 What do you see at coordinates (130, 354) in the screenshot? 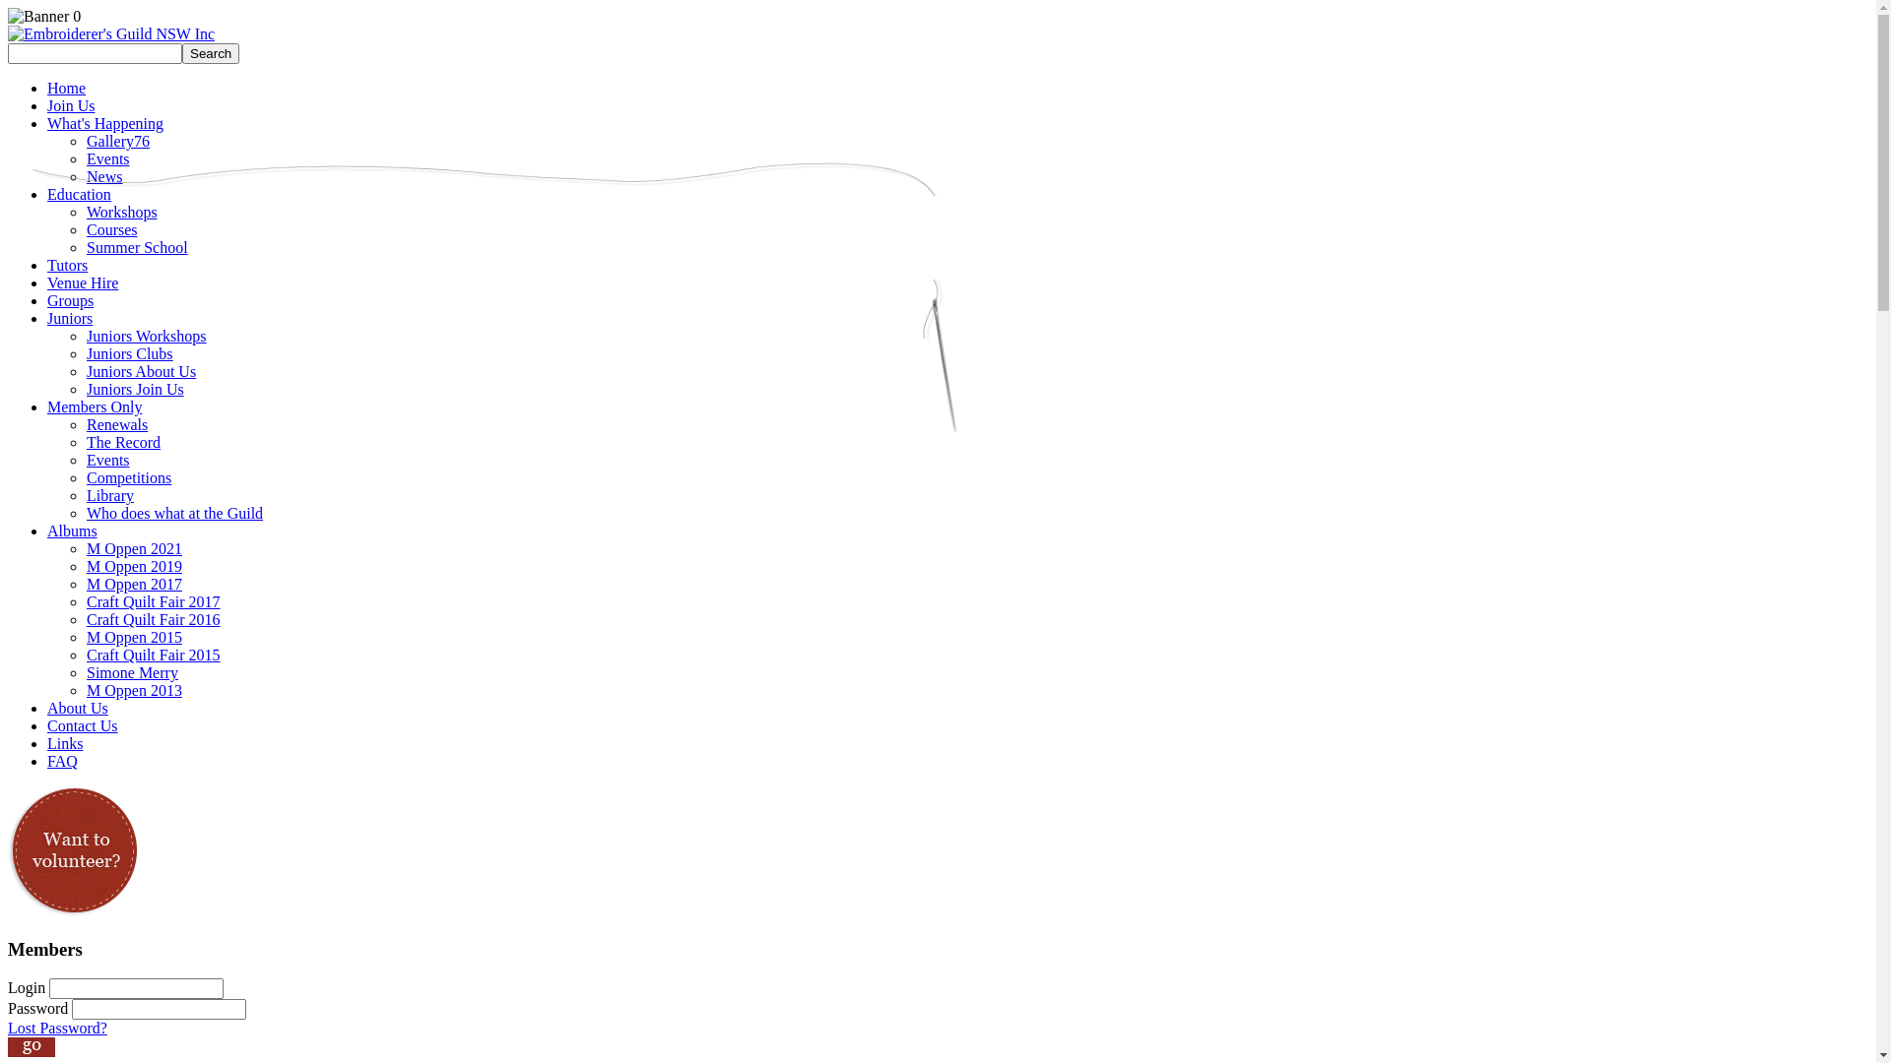
I see `Juniors Clubs` at bounding box center [130, 354].